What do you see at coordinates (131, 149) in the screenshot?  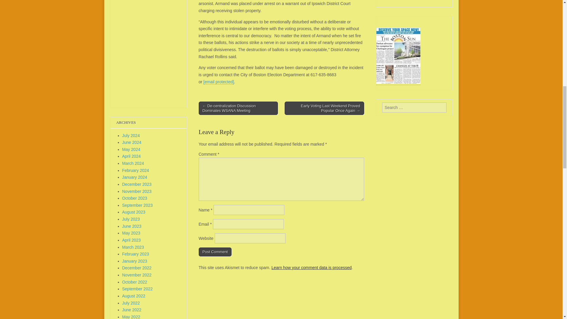 I see `May 2024` at bounding box center [131, 149].